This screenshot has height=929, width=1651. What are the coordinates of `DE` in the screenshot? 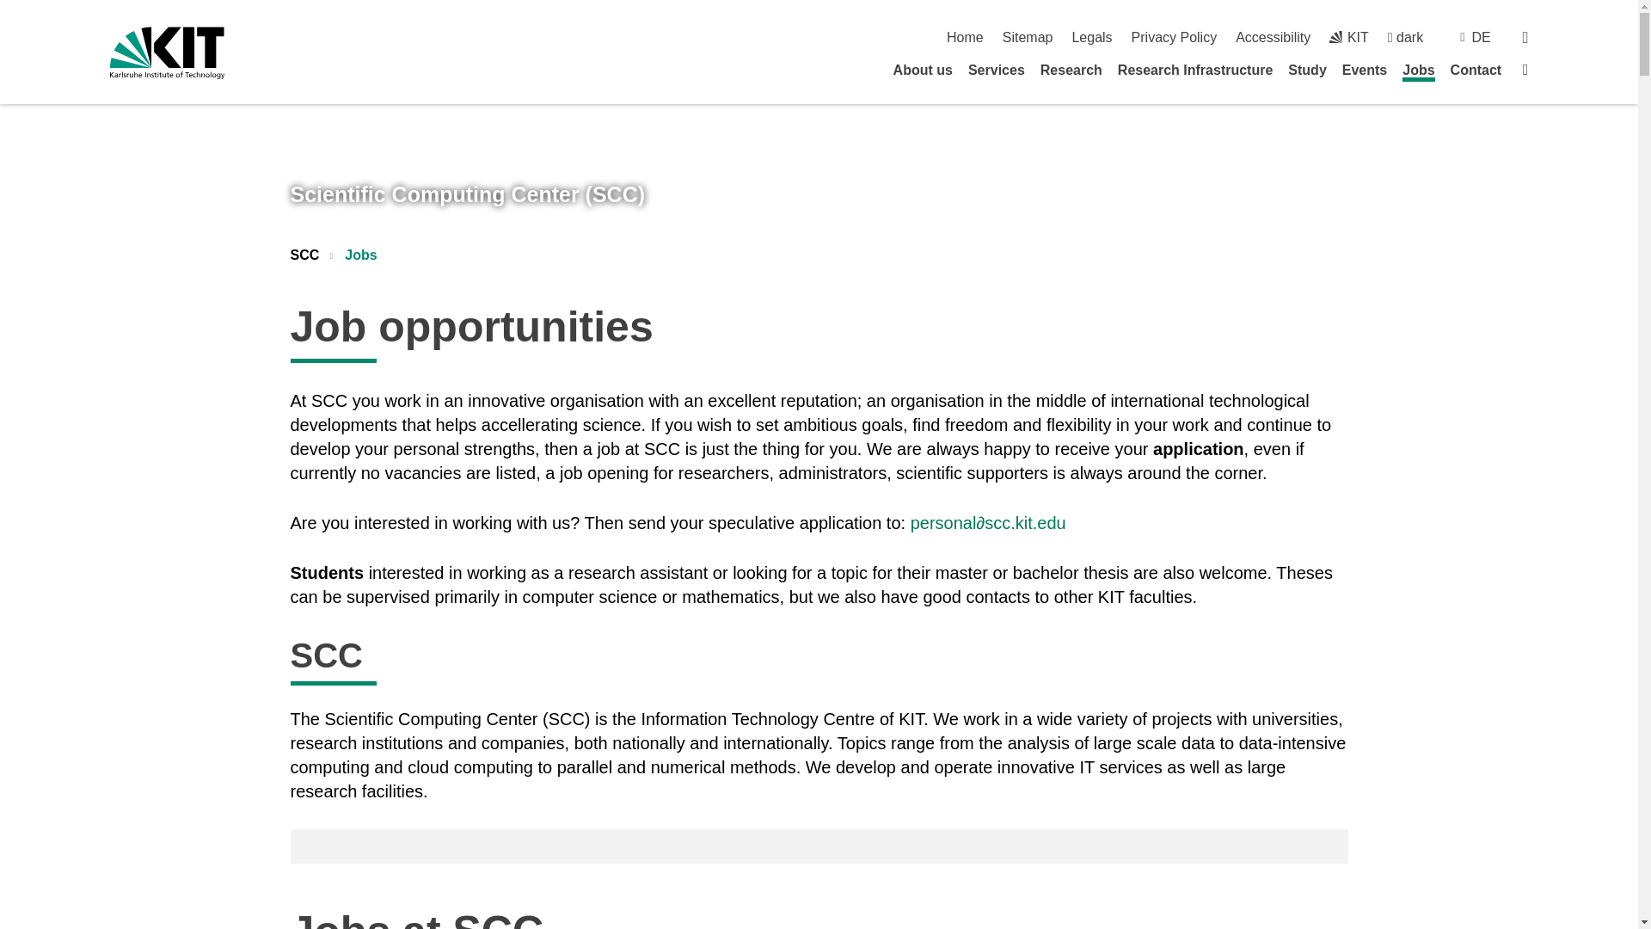 It's located at (1481, 36).